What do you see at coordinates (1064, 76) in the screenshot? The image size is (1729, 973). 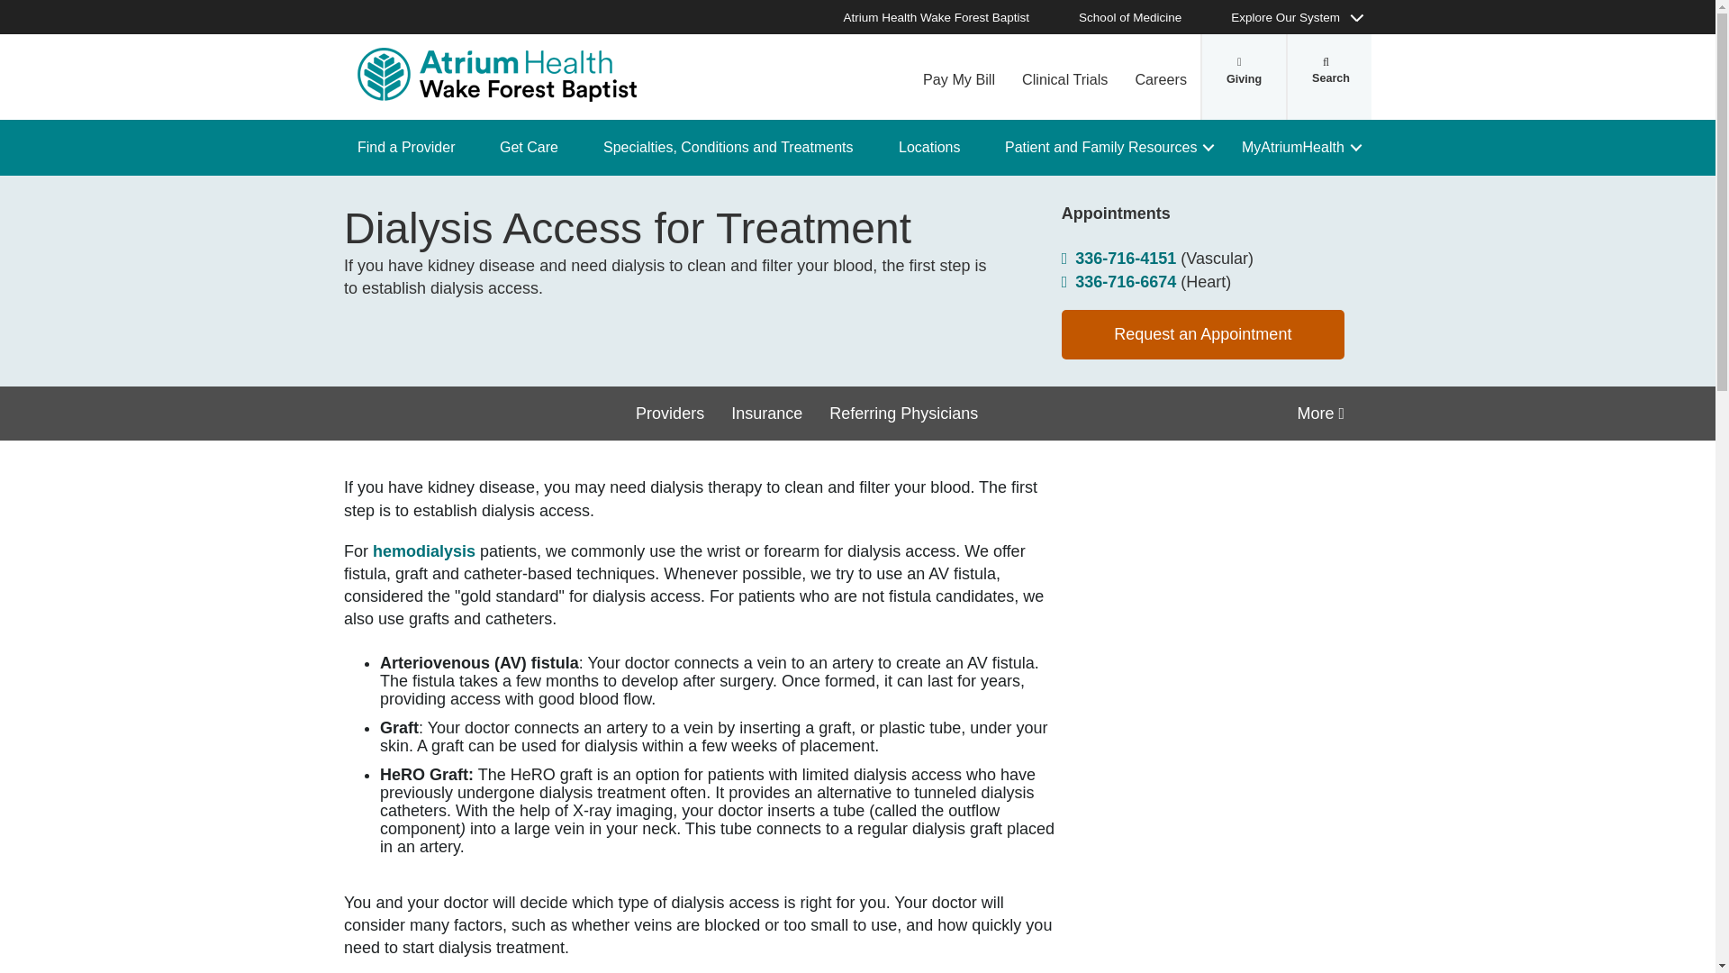 I see `Clinical Trials` at bounding box center [1064, 76].